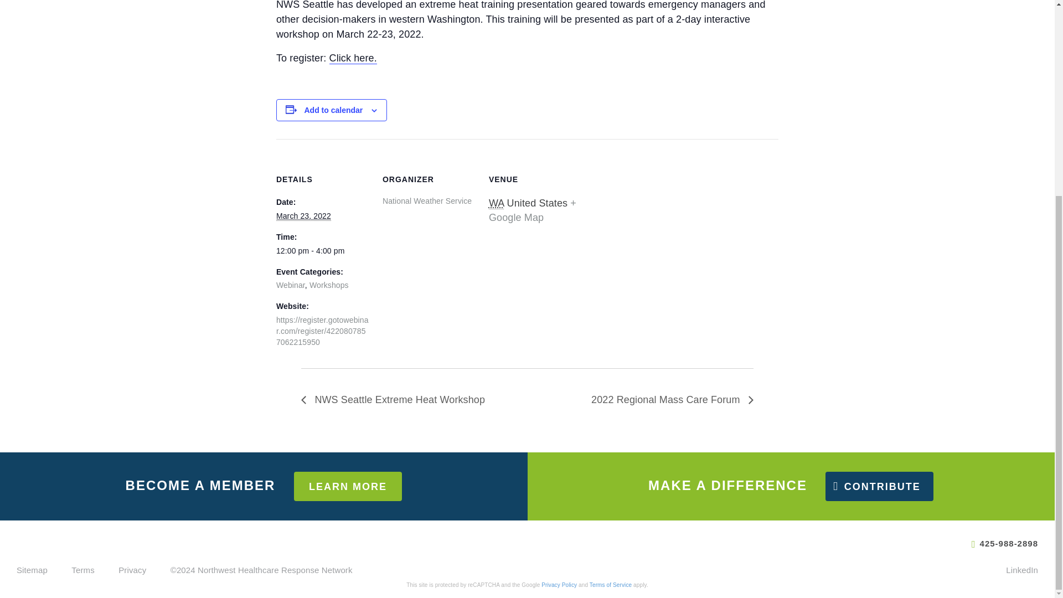 The width and height of the screenshot is (1063, 598). What do you see at coordinates (653, 215) in the screenshot?
I see `Google maps iframe displaying the address to ` at bounding box center [653, 215].